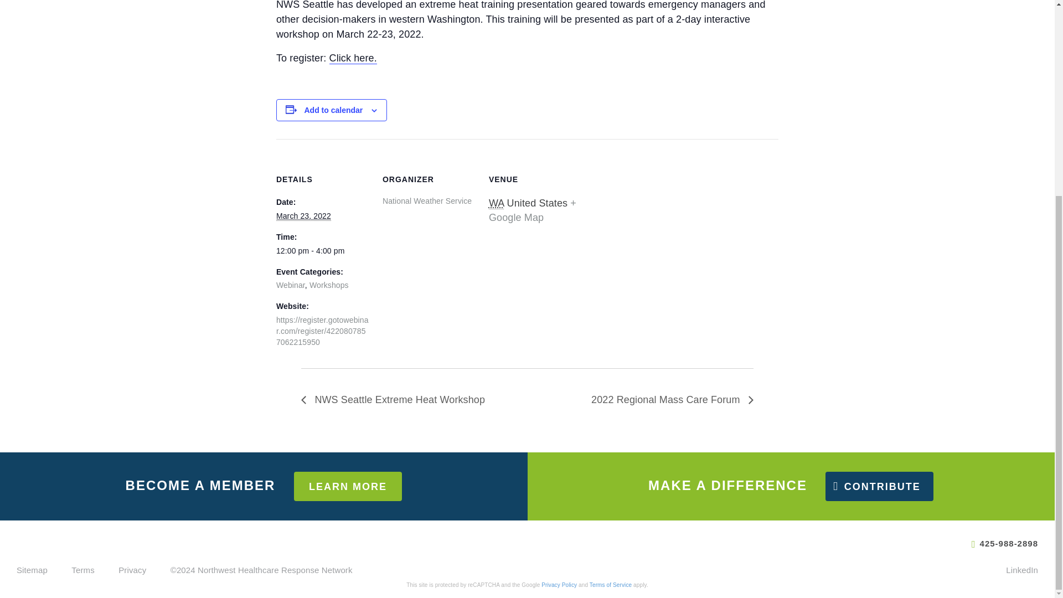 The width and height of the screenshot is (1063, 598). What do you see at coordinates (653, 215) in the screenshot?
I see `Google maps iframe displaying the address to ` at bounding box center [653, 215].